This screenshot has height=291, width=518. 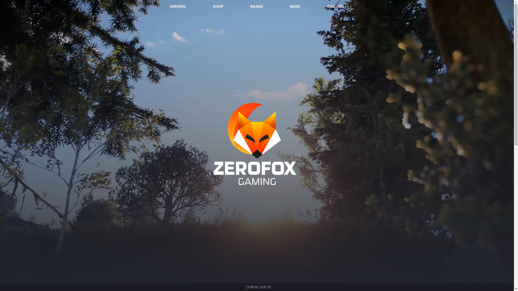 What do you see at coordinates (178, 6) in the screenshot?
I see `SERVERS` at bounding box center [178, 6].